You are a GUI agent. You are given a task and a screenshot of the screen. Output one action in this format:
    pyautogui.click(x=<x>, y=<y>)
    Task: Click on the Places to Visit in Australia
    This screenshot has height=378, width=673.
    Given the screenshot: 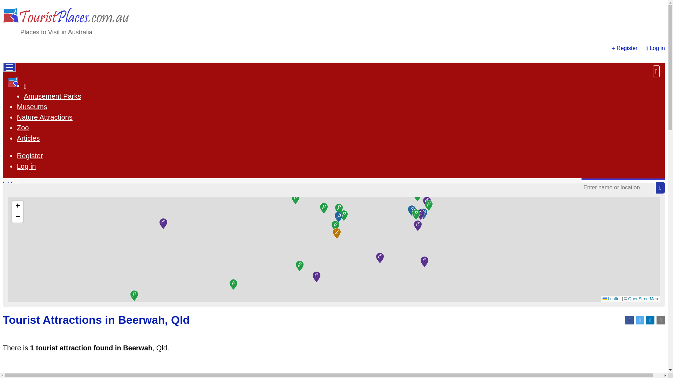 What is the action you would take?
    pyautogui.click(x=56, y=32)
    